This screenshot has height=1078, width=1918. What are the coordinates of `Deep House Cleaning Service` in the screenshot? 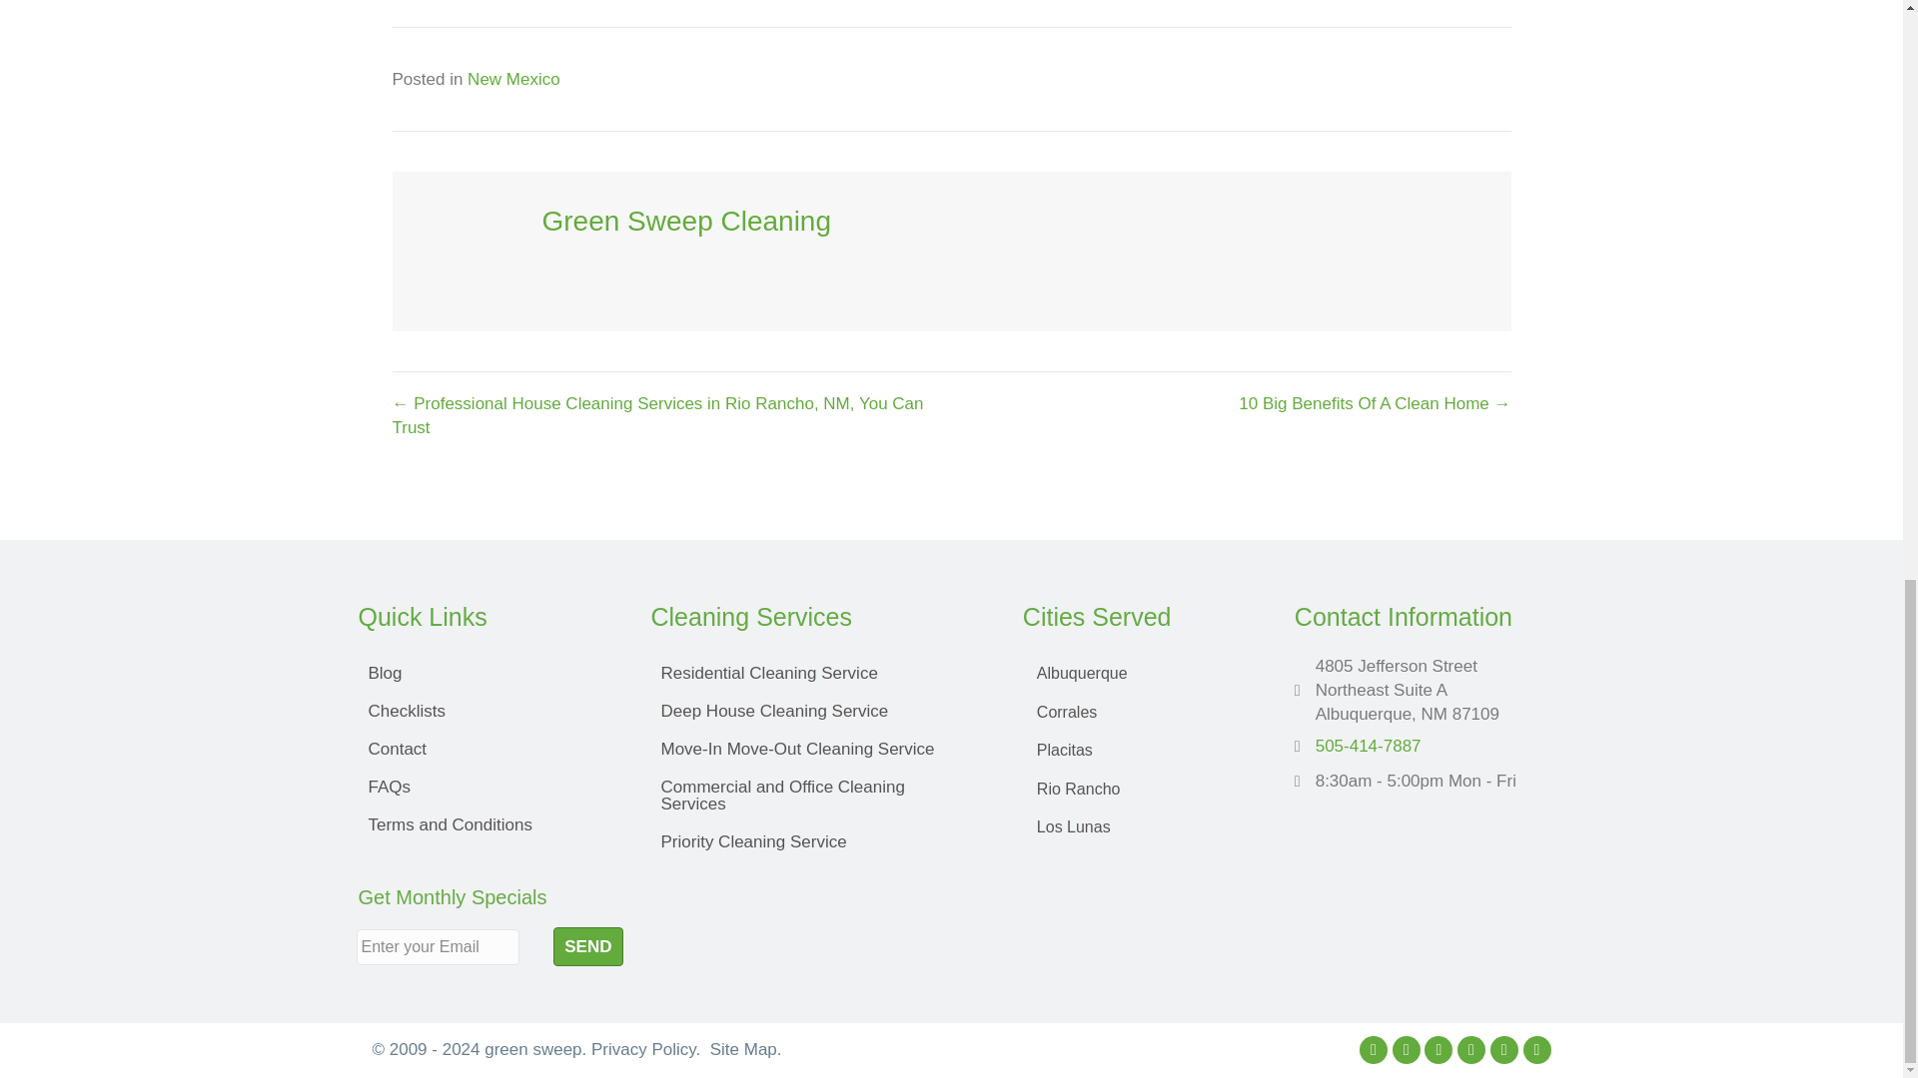 It's located at (817, 711).